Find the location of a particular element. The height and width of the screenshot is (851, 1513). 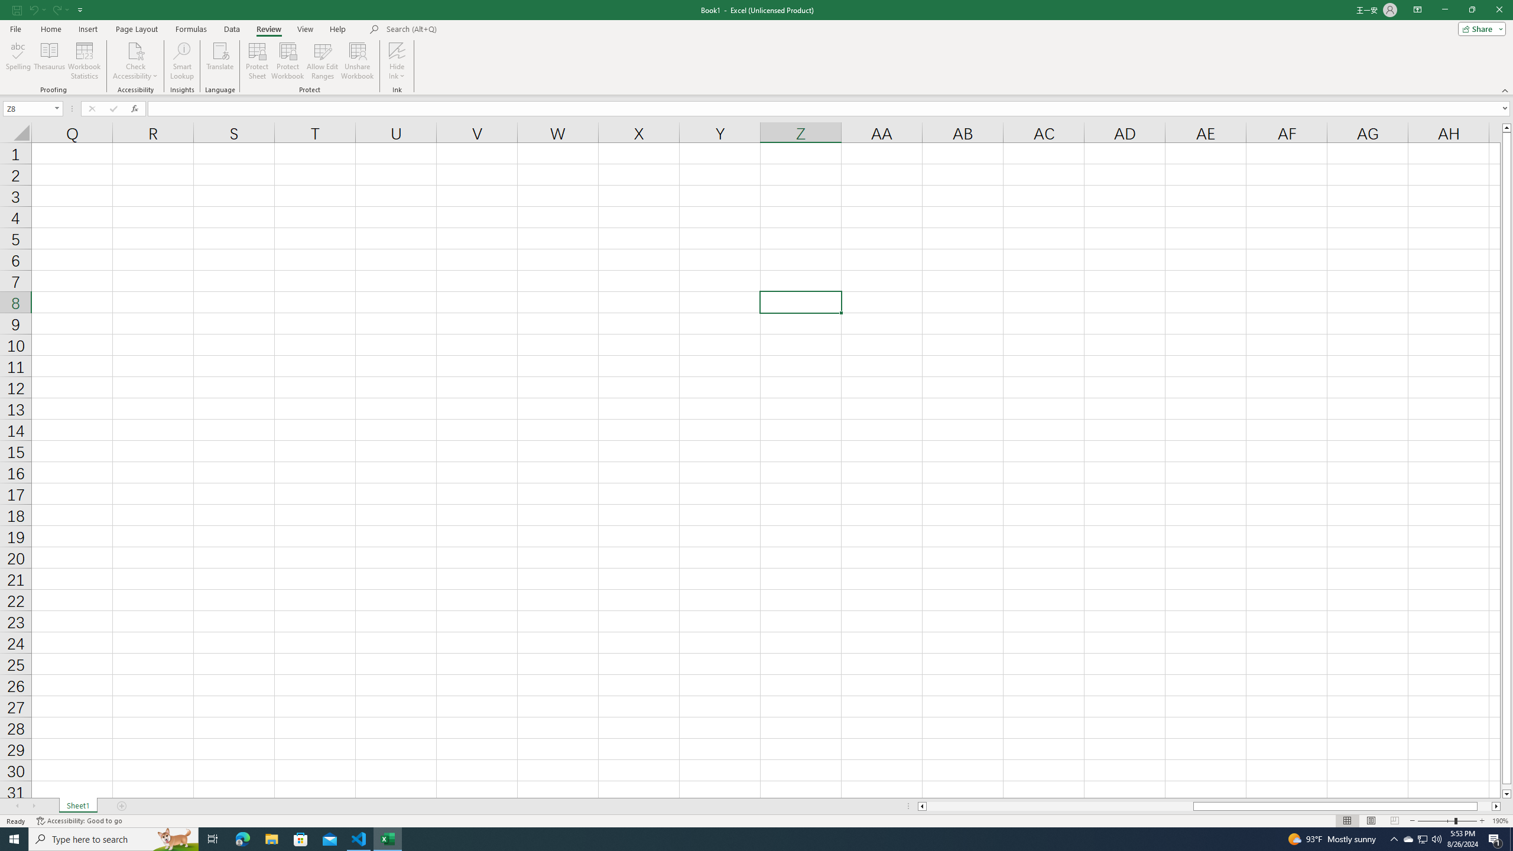

Protect Workbook... is located at coordinates (288, 61).